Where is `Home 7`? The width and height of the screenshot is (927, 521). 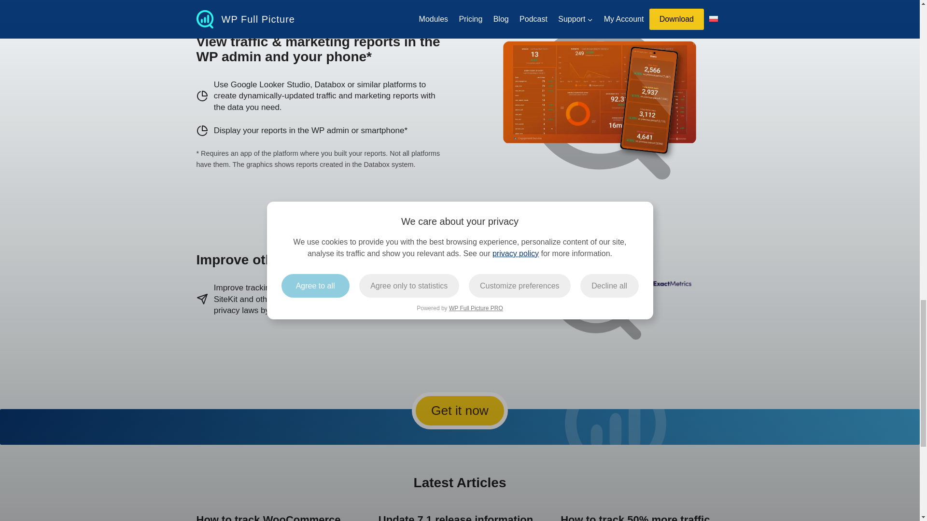 Home 7 is located at coordinates (600, 102).